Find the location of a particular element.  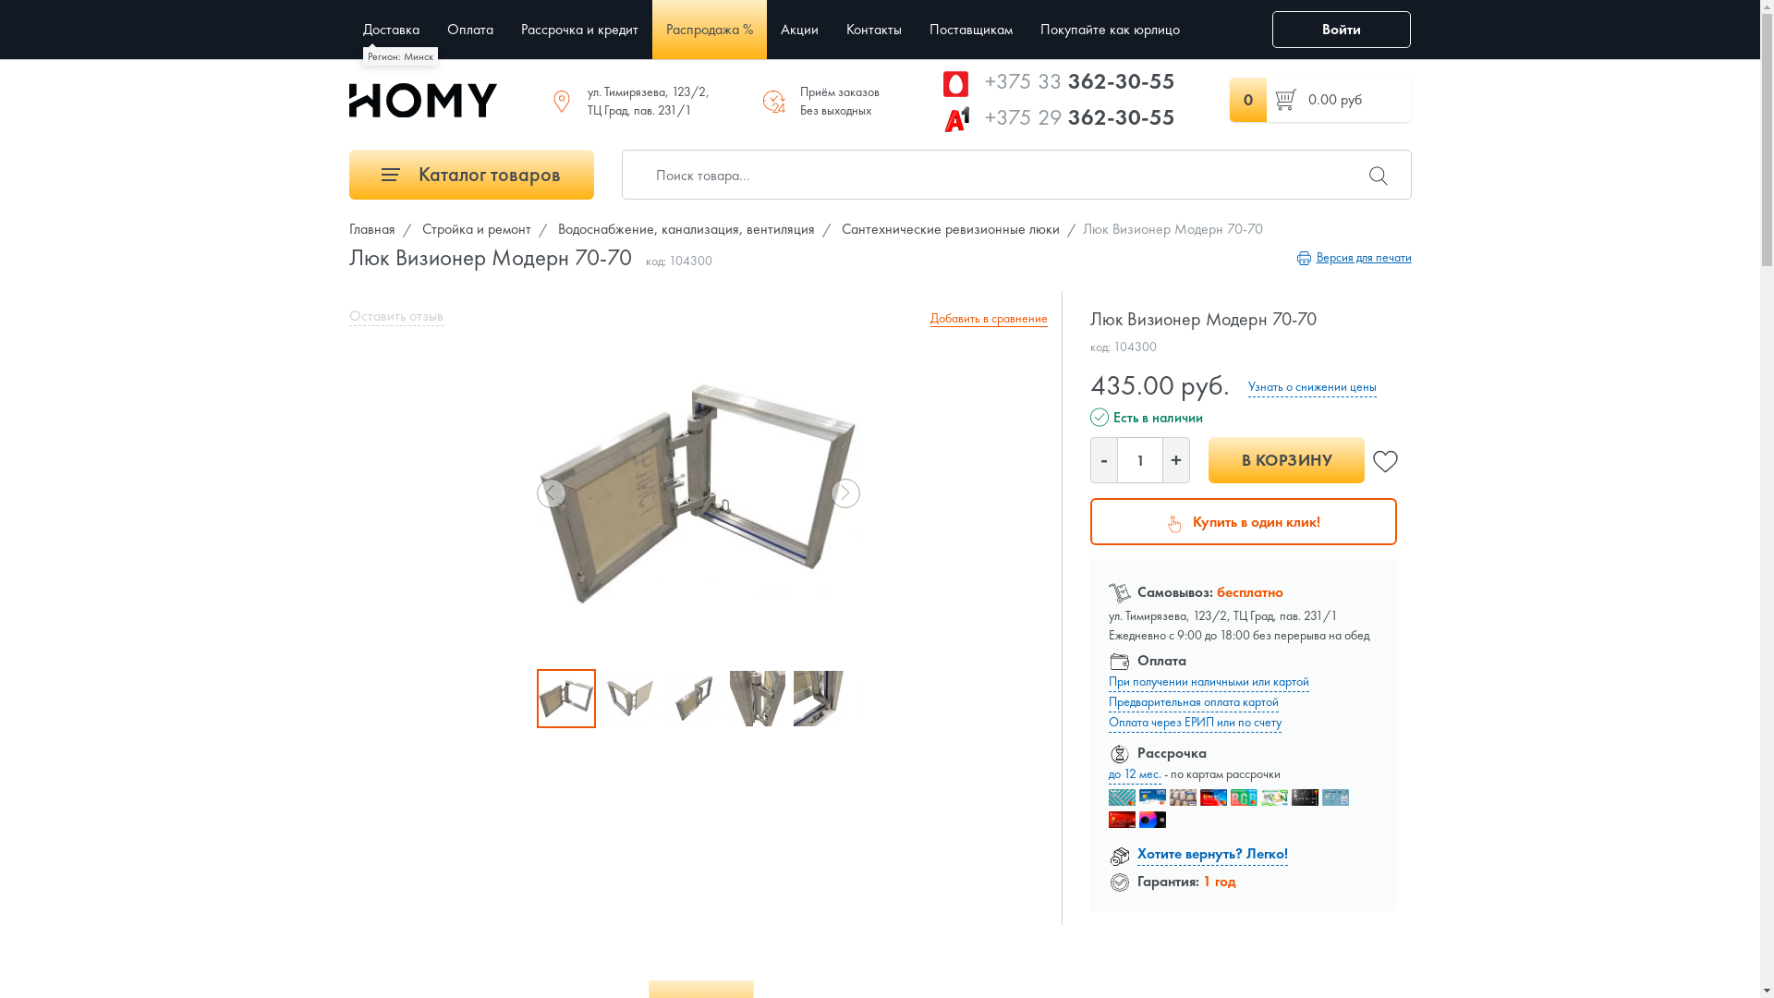

+ is located at coordinates (1176, 460).